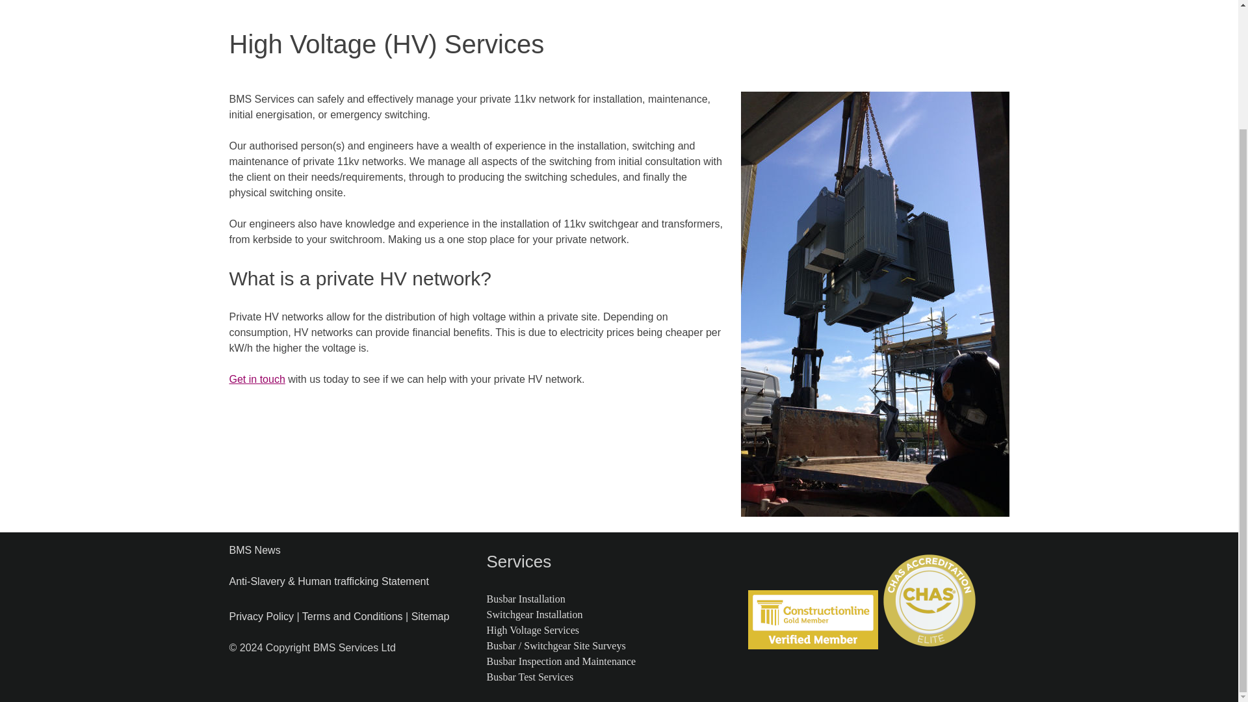 The width and height of the screenshot is (1248, 702). I want to click on Switchgear Installation, so click(534, 614).